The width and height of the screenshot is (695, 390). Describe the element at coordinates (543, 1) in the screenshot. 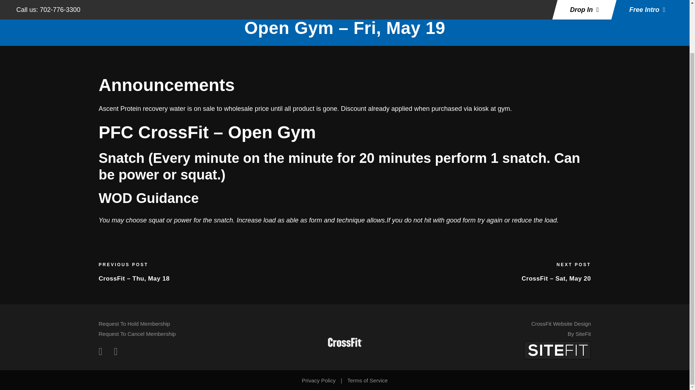

I see `What We Offer` at that location.